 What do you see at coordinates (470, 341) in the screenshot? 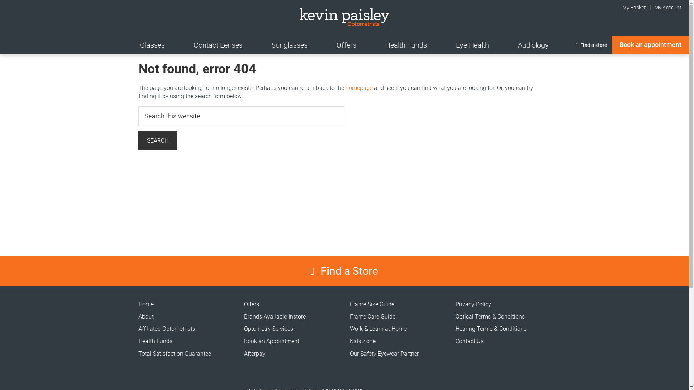
I see `Contact Us` at bounding box center [470, 341].